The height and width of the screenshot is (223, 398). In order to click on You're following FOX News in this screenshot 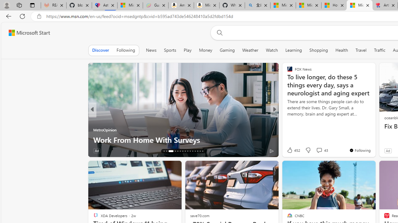, I will do `click(360, 150)`.